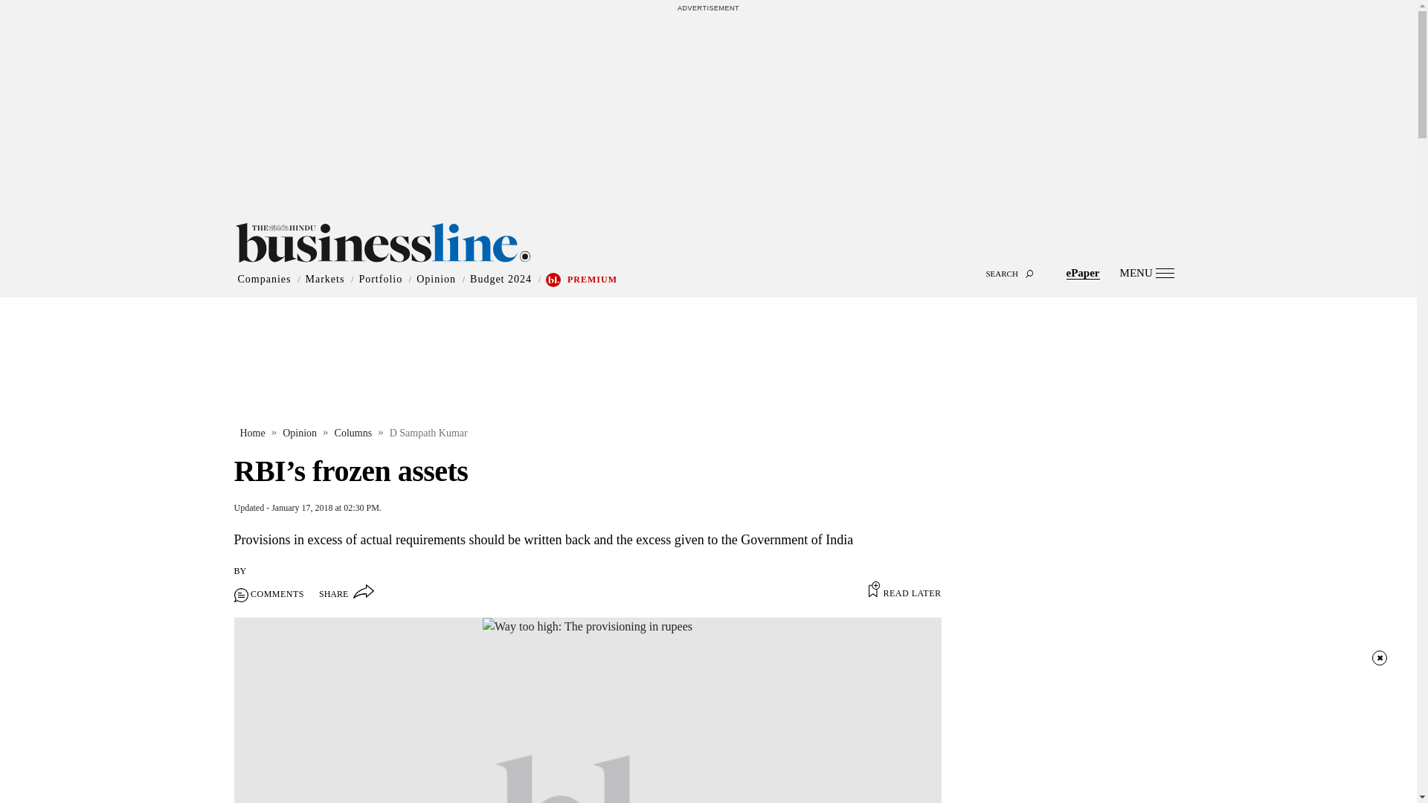 The width and height of the screenshot is (1428, 803). What do you see at coordinates (324, 280) in the screenshot?
I see `Markets` at bounding box center [324, 280].